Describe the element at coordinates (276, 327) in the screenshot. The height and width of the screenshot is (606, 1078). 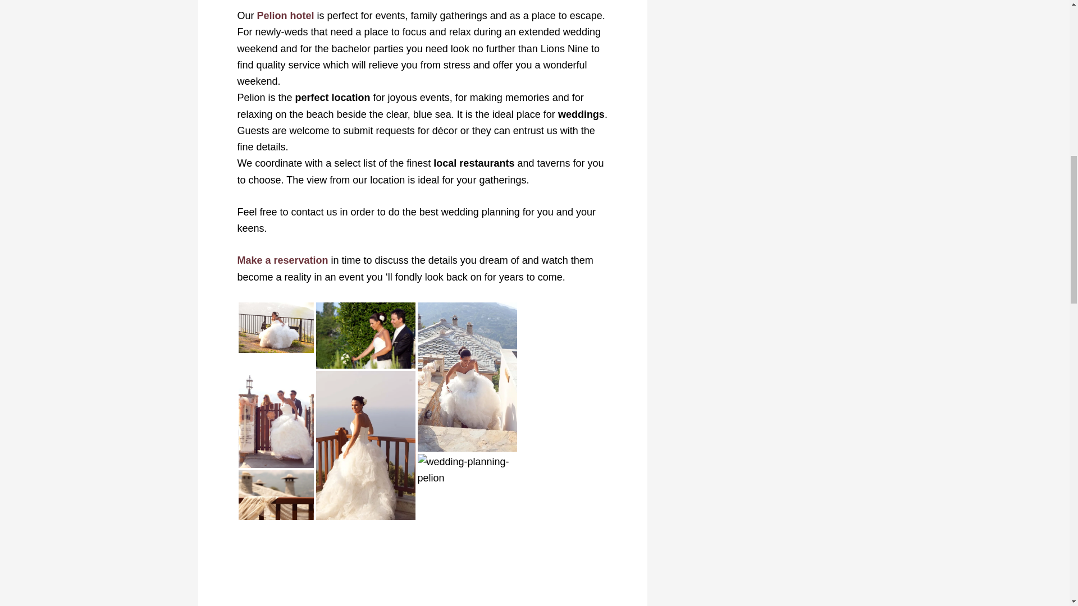
I see `wedding-planning-pelion-8` at that location.